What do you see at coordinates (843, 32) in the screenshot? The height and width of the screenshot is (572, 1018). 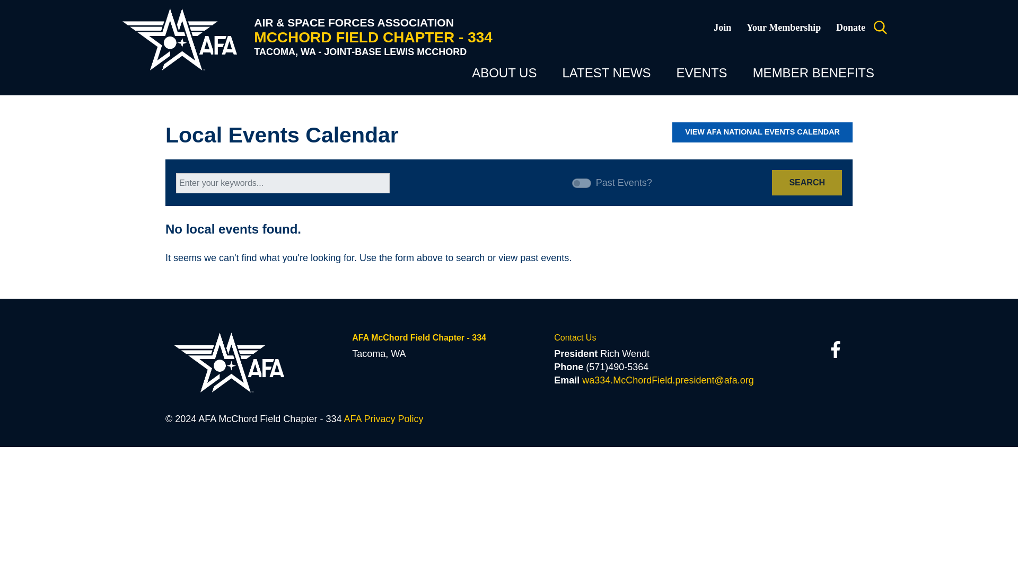 I see `Donate` at bounding box center [843, 32].